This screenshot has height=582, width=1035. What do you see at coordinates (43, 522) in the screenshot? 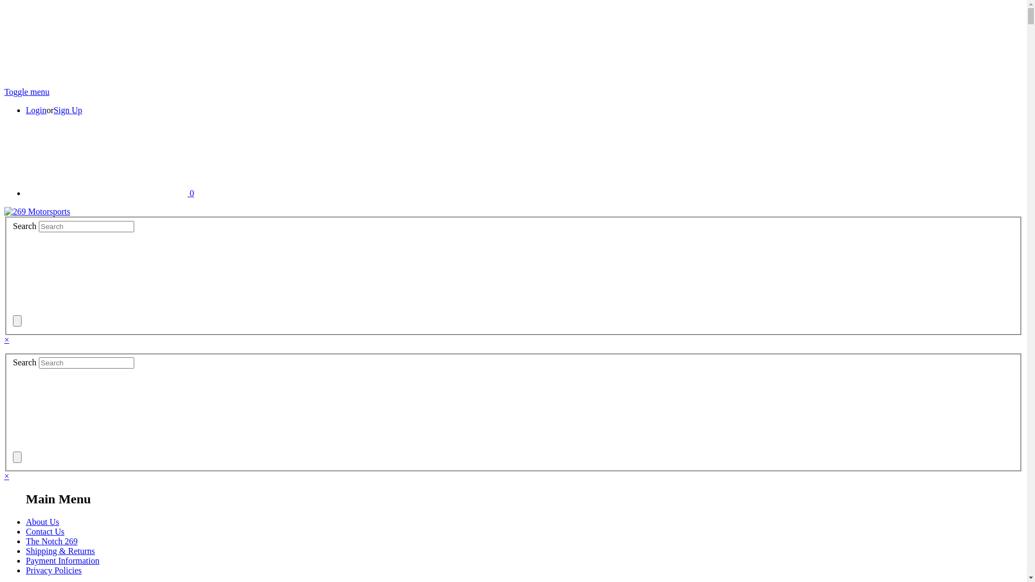
I see `About Us` at bounding box center [43, 522].